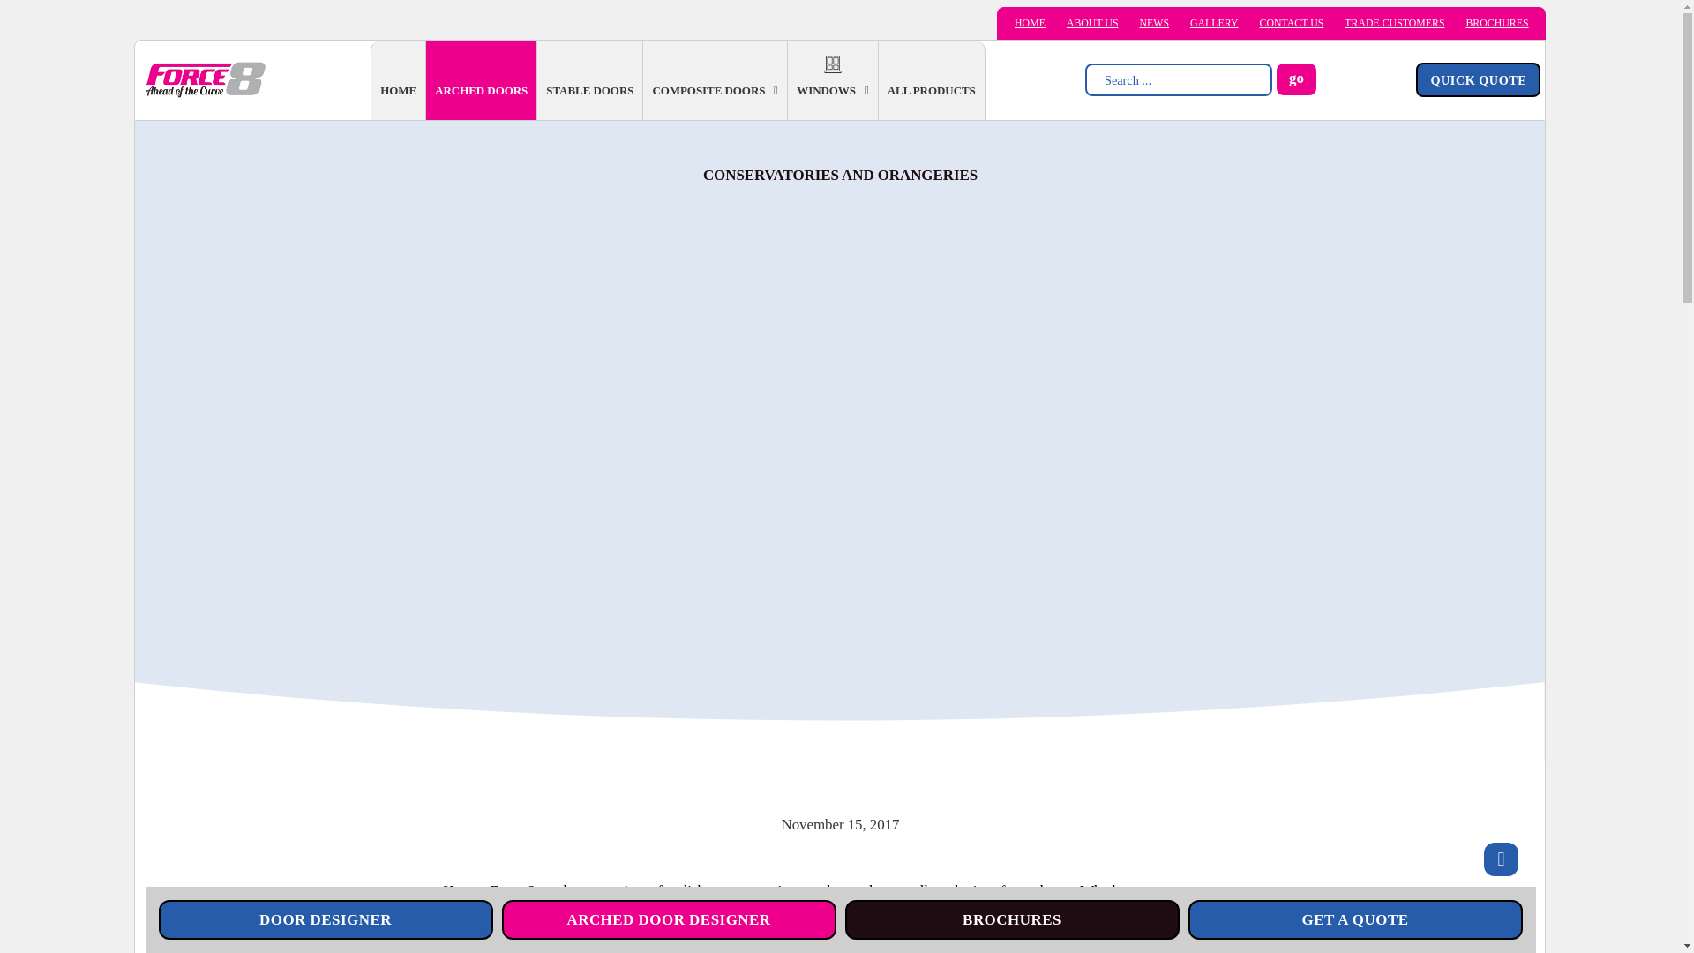  What do you see at coordinates (589, 91) in the screenshot?
I see `STABLE DOORS` at bounding box center [589, 91].